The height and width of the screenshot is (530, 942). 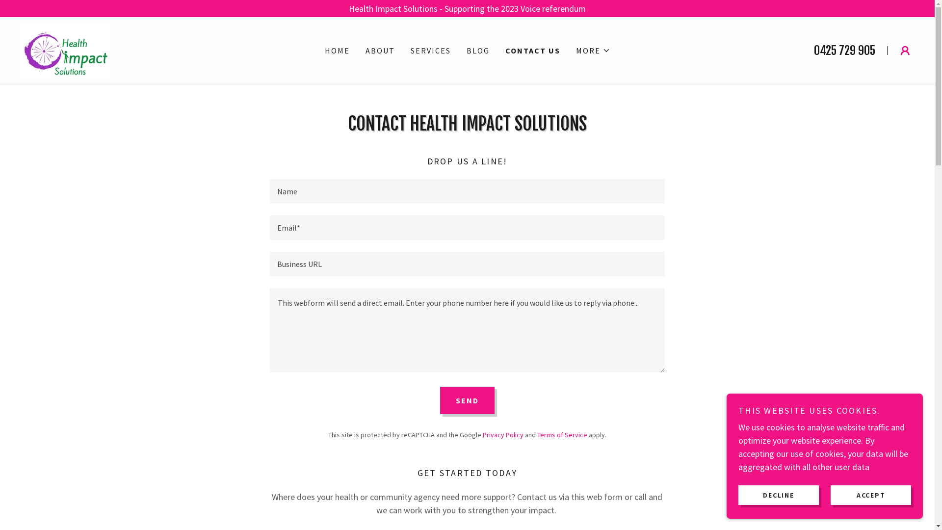 What do you see at coordinates (779, 495) in the screenshot?
I see `DECLINE` at bounding box center [779, 495].